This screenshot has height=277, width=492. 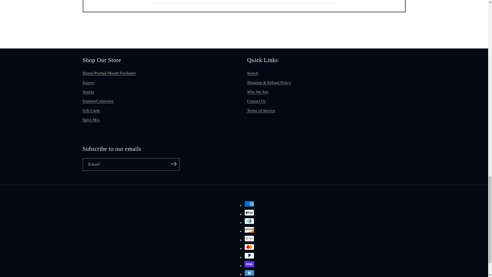 I want to click on Shop Pay, so click(x=249, y=264).